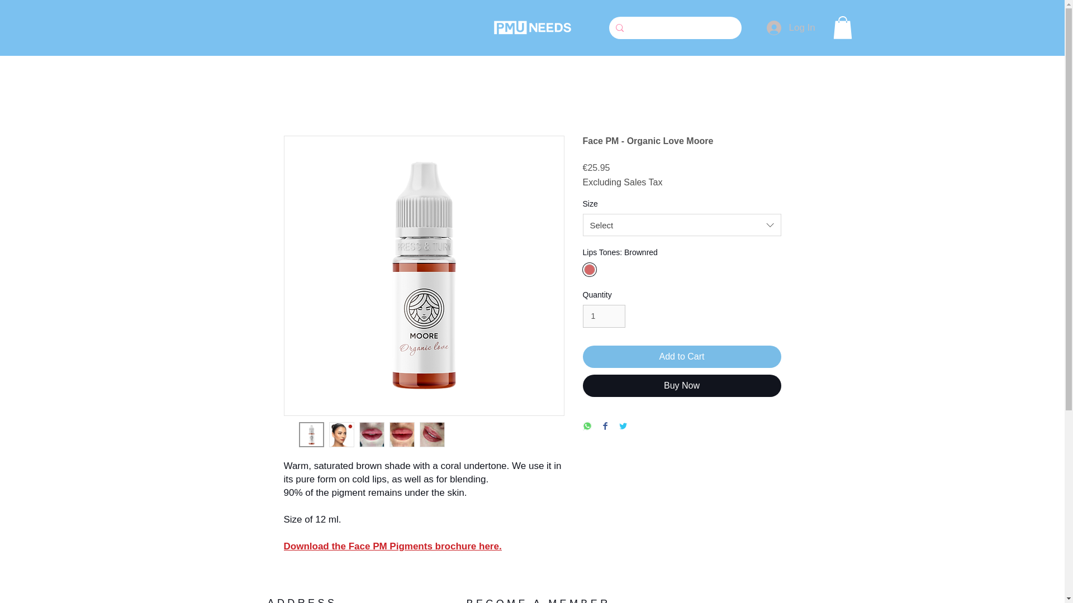 This screenshot has width=1073, height=603. I want to click on Download the Face PM Pigments brochure here., so click(393, 546).